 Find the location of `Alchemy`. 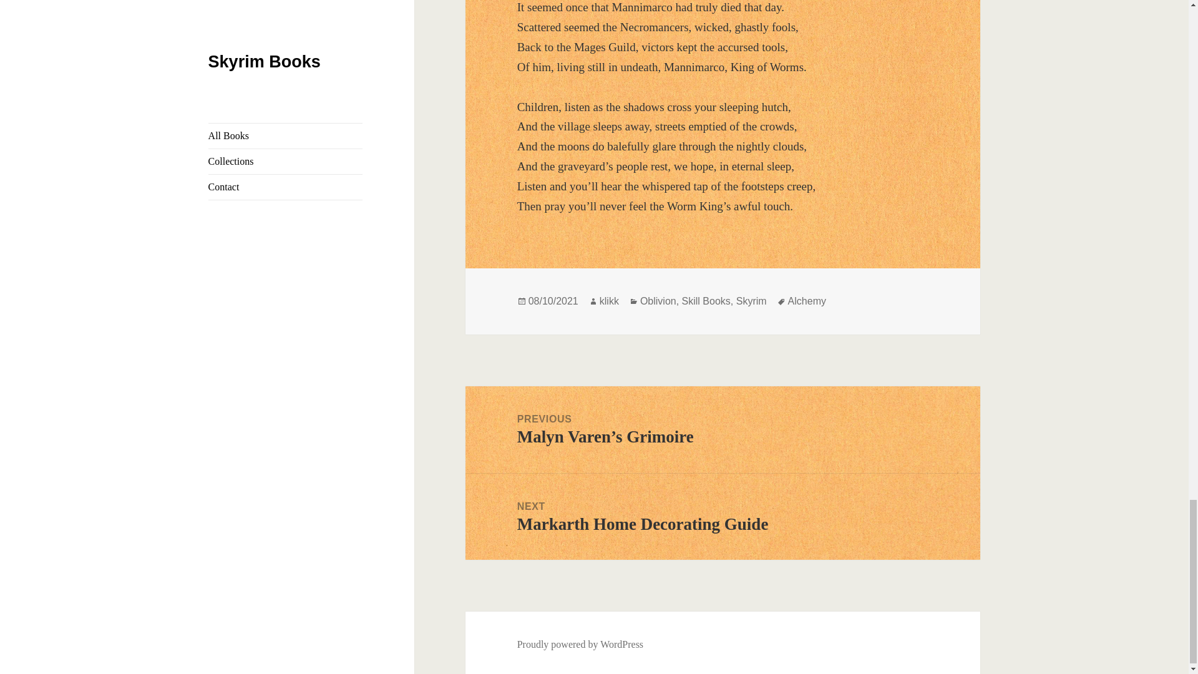

Alchemy is located at coordinates (751, 301).